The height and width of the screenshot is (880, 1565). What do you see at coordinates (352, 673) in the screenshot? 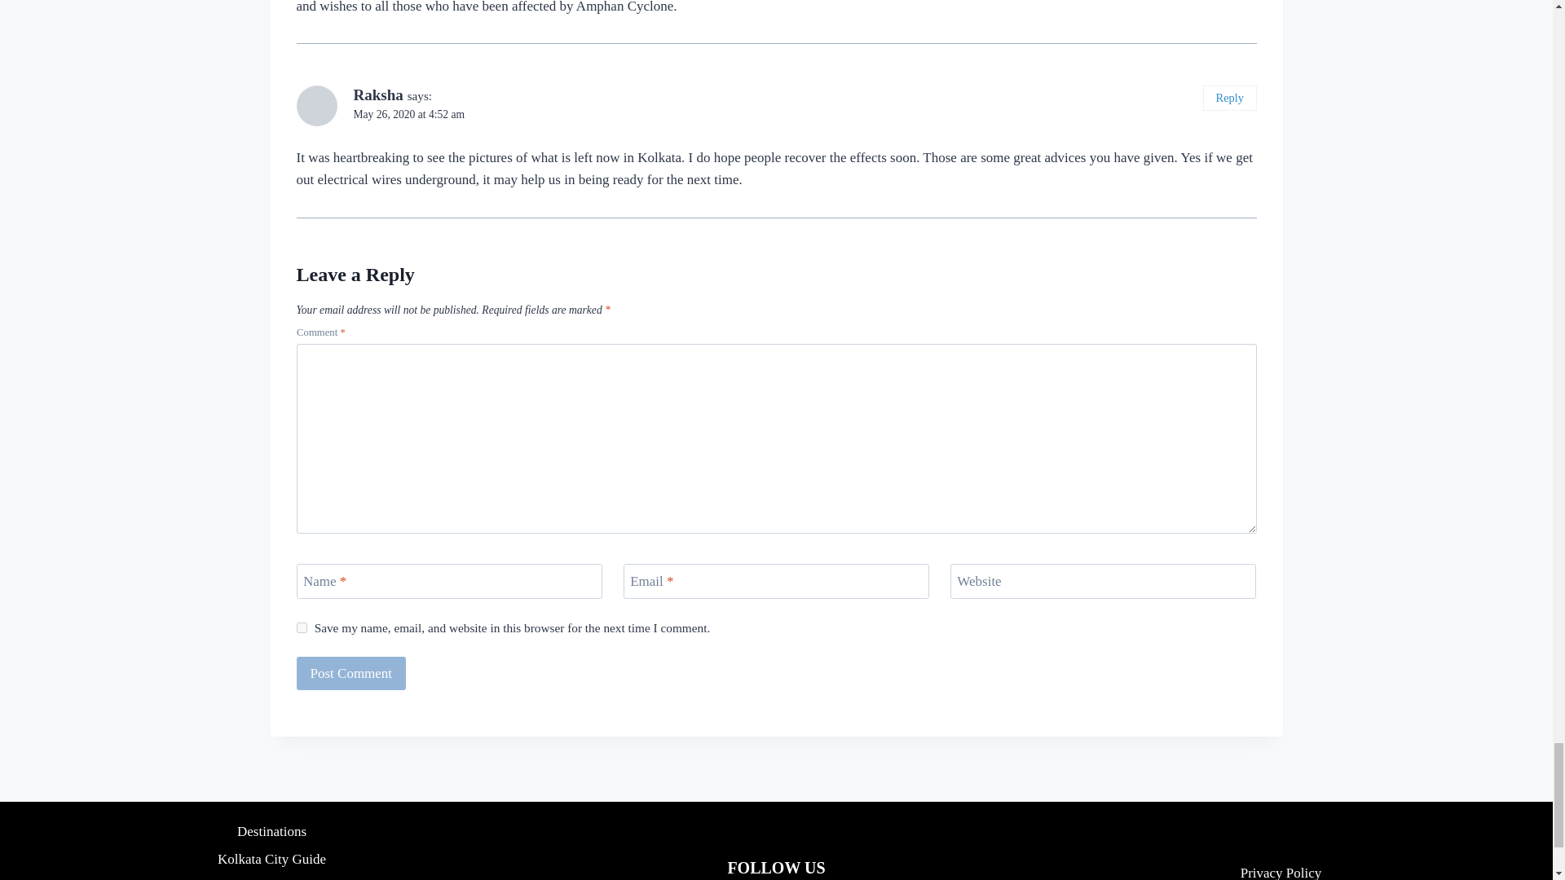
I see `Post Comment` at bounding box center [352, 673].